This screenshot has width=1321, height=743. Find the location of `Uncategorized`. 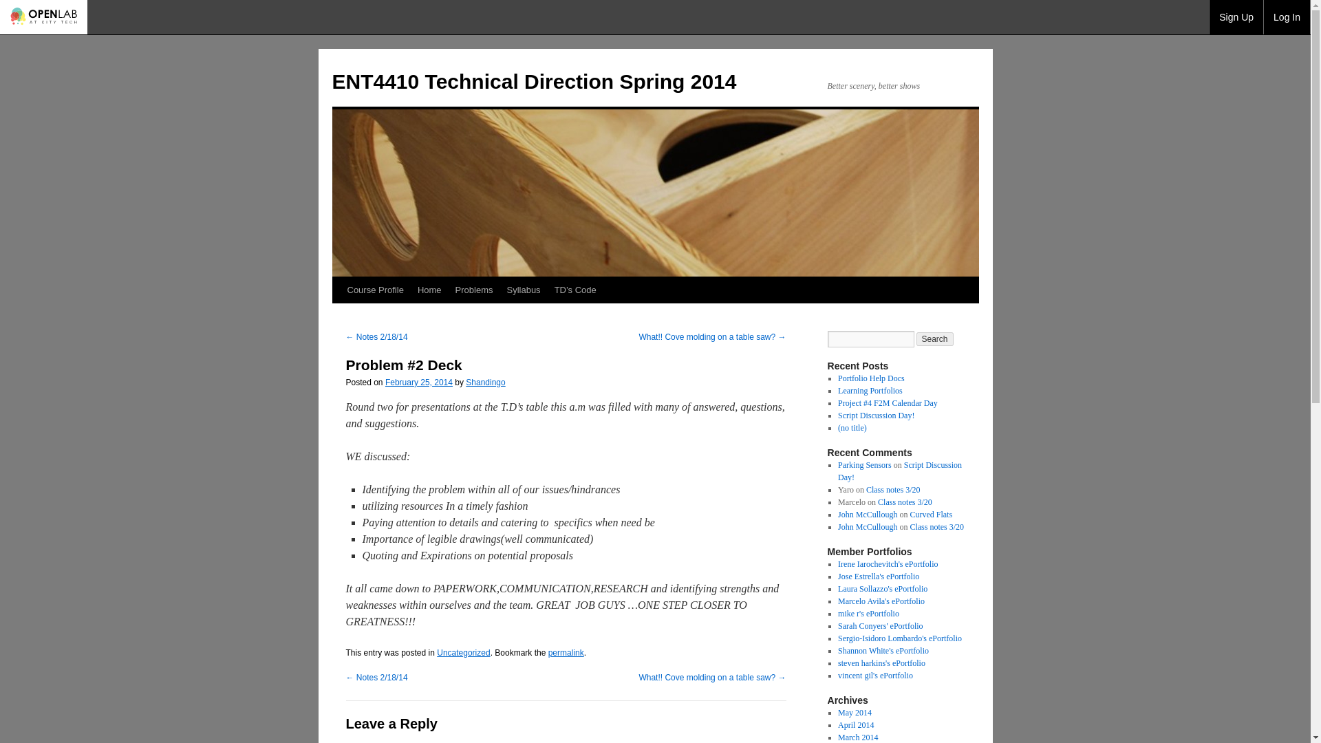

Uncategorized is located at coordinates (464, 652).